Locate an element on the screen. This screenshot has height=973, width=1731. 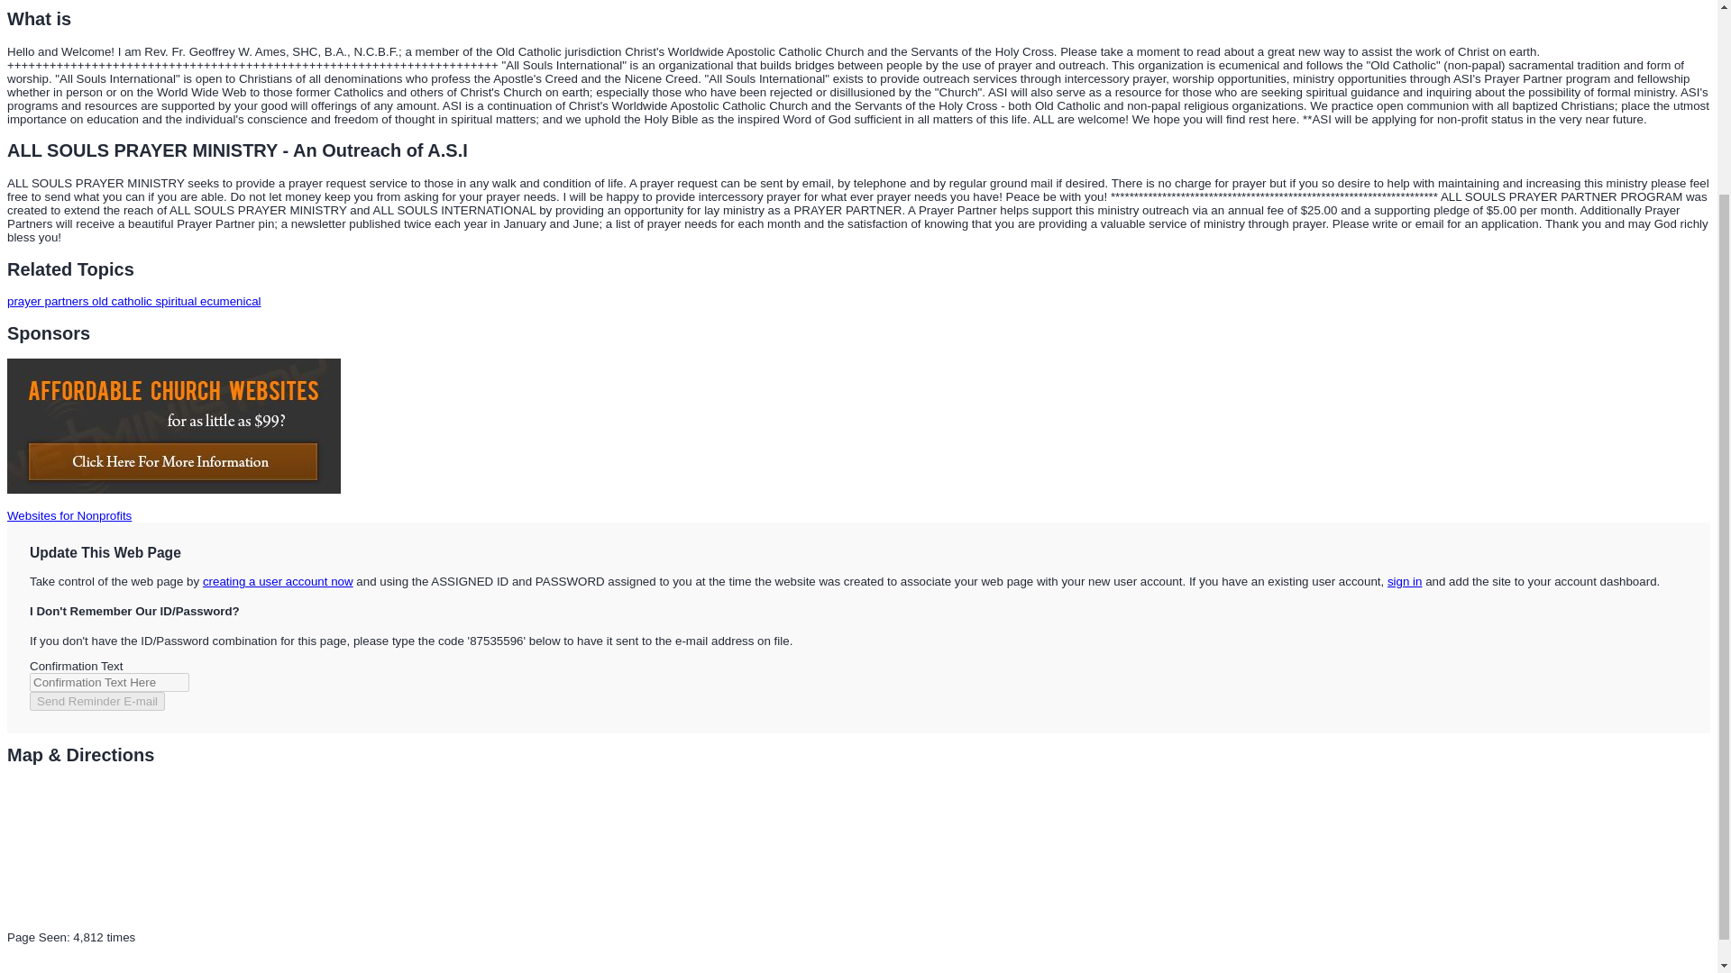
Send Reminder E-mail is located at coordinates (96, 701).